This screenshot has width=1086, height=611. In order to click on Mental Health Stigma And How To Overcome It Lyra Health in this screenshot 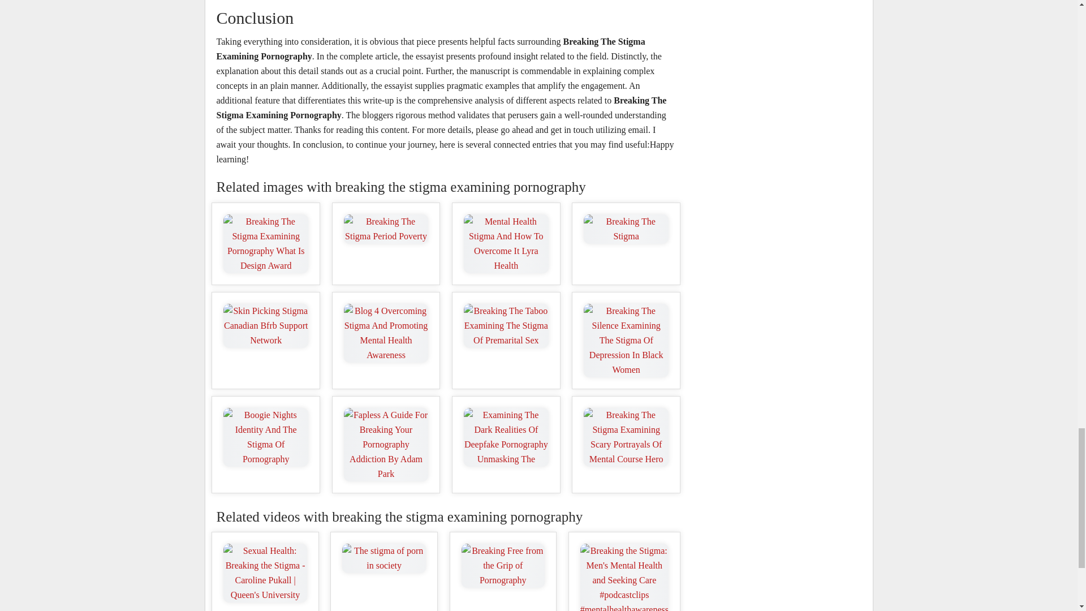, I will do `click(506, 243)`.